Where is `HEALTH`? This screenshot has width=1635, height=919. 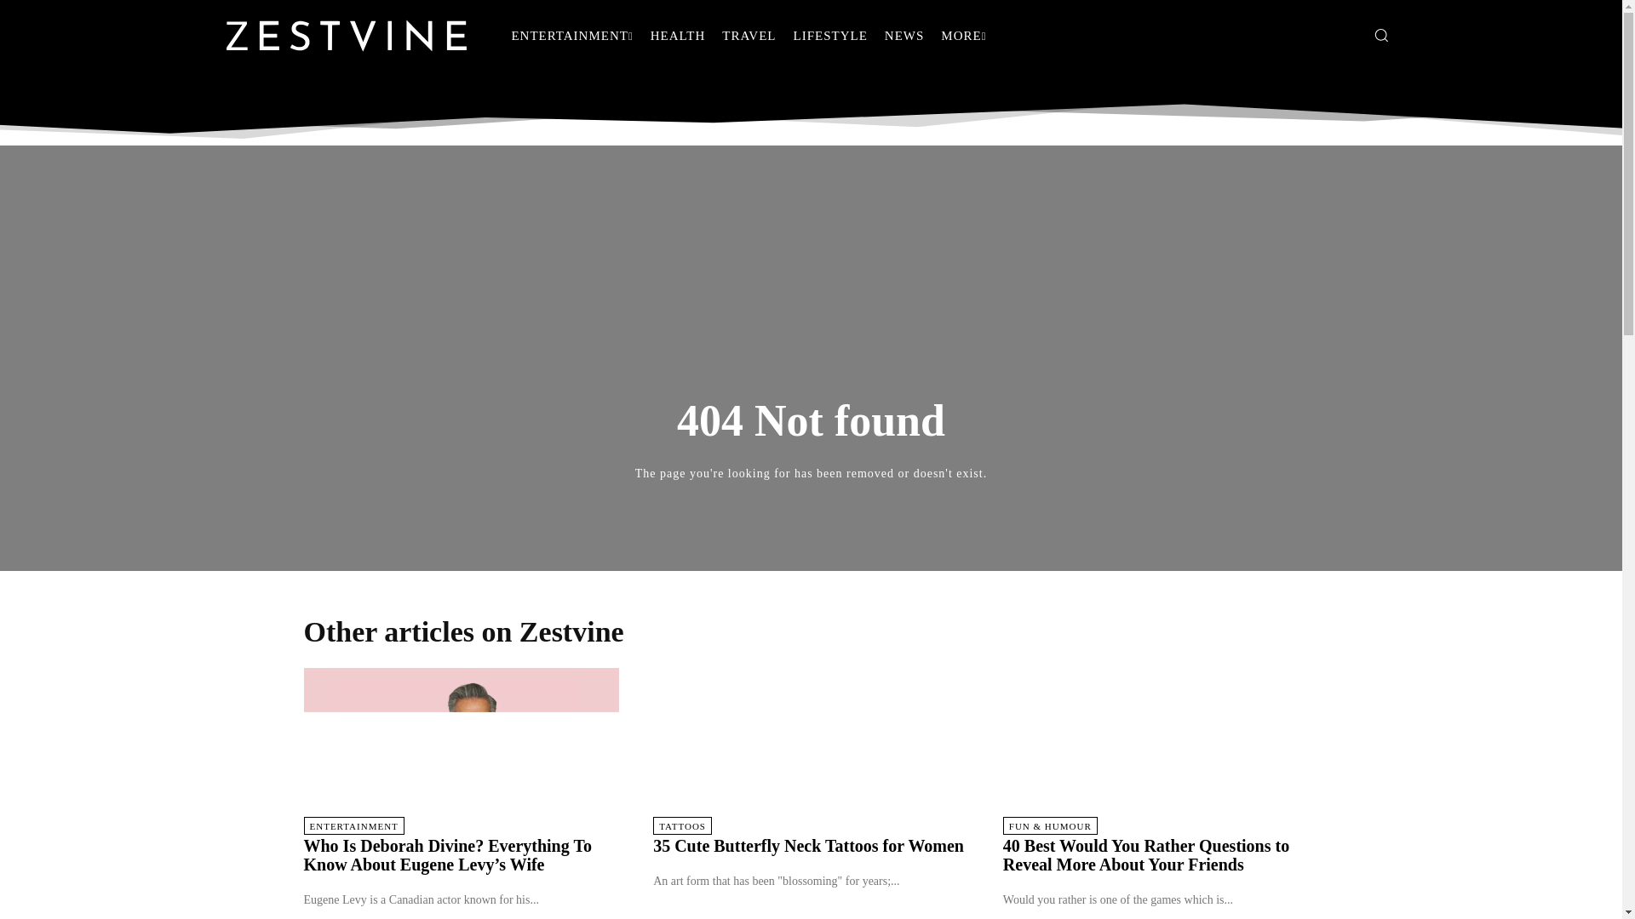 HEALTH is located at coordinates (678, 36).